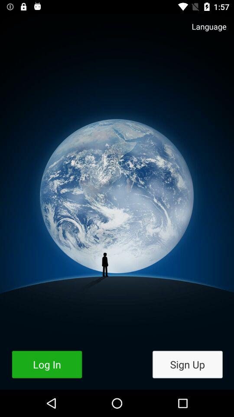  I want to click on turn off item below the language item, so click(187, 364).